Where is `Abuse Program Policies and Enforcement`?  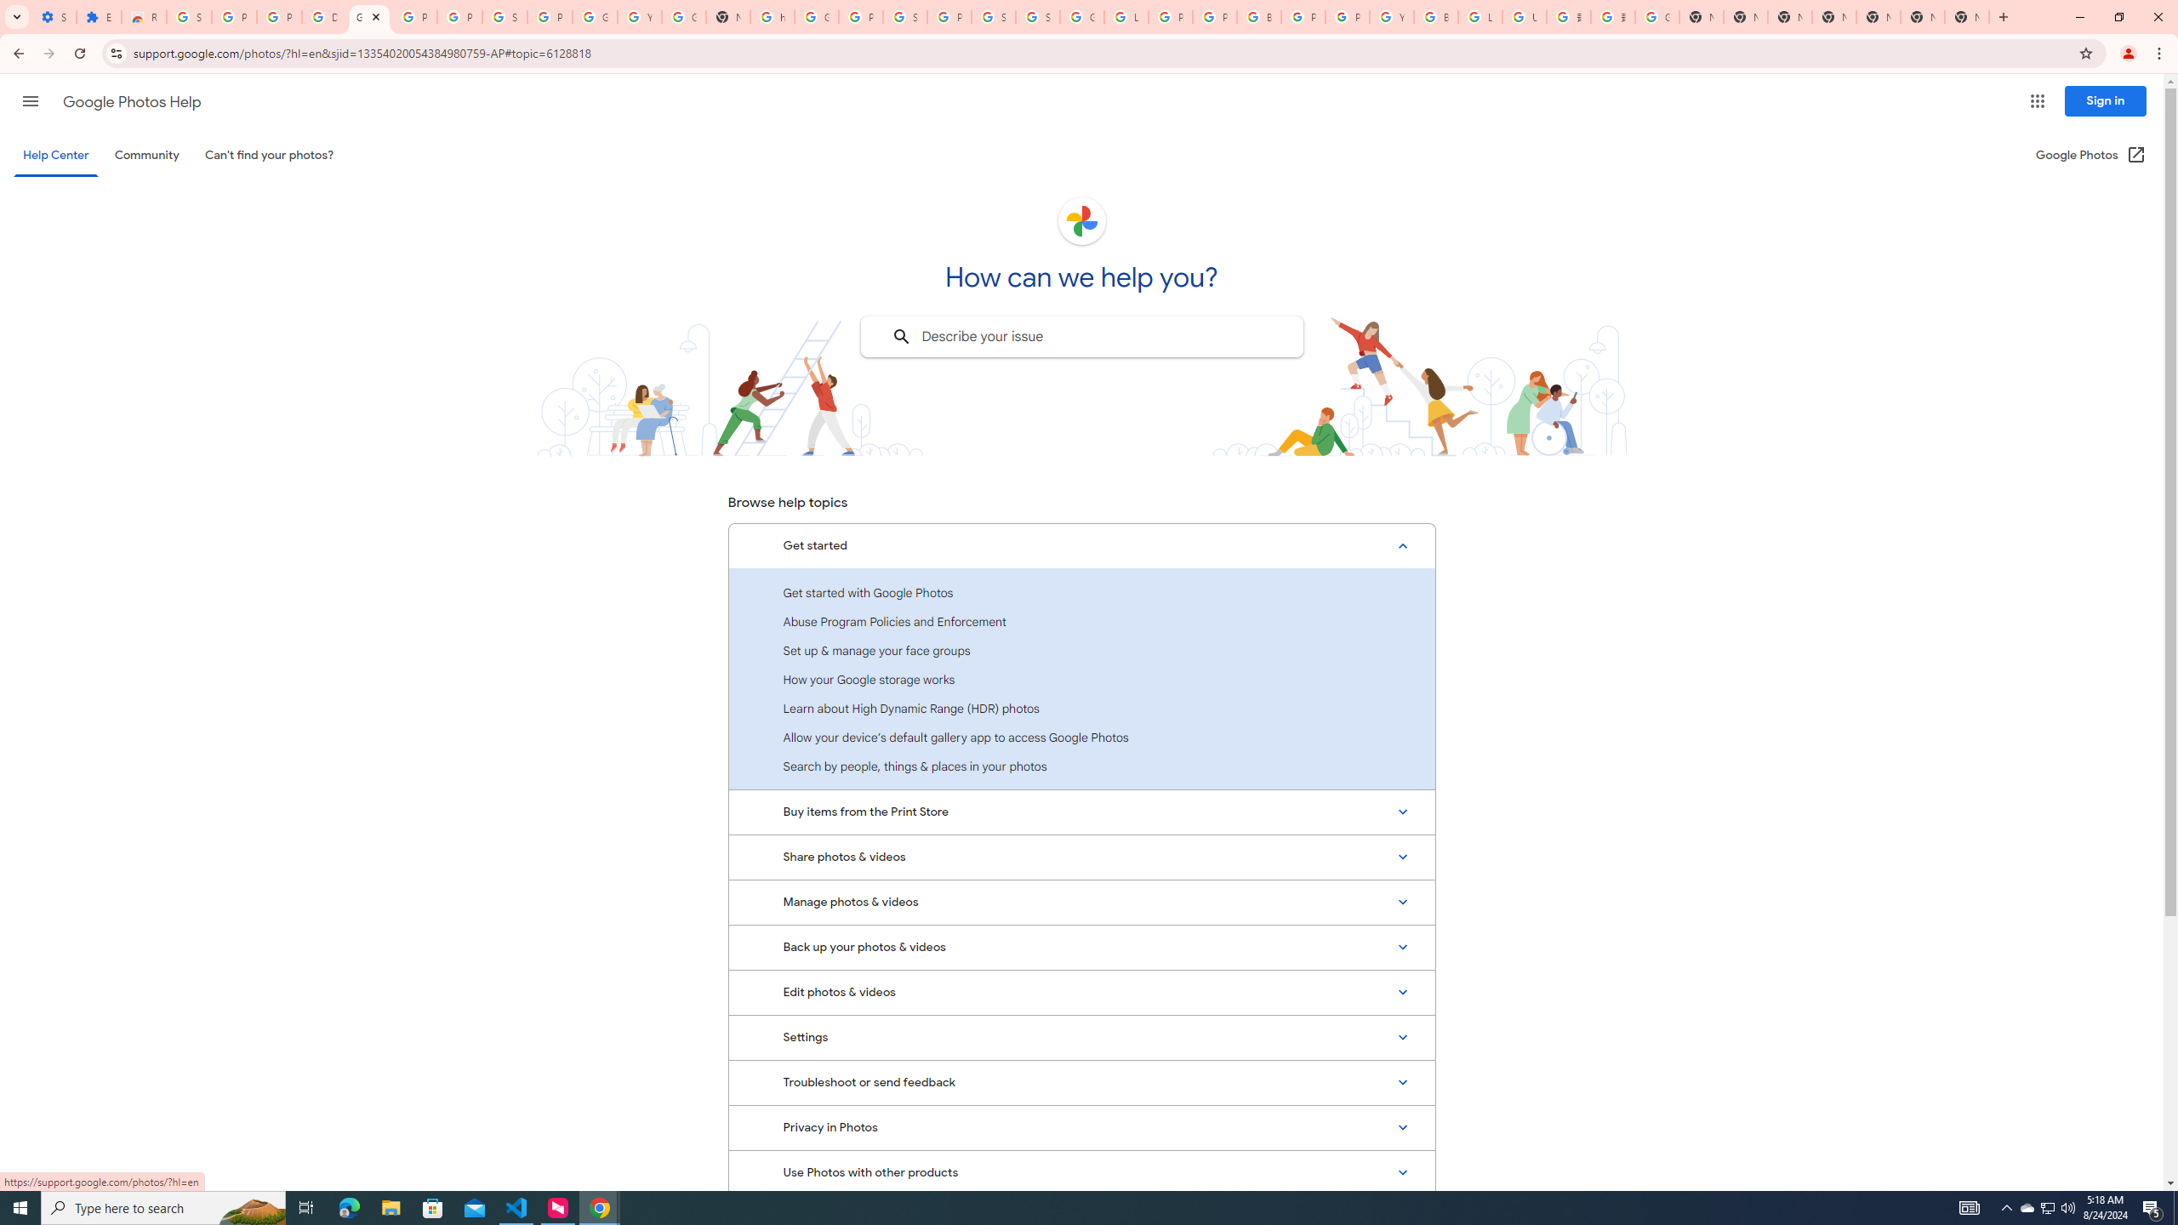 Abuse Program Policies and Enforcement is located at coordinates (1081, 621).